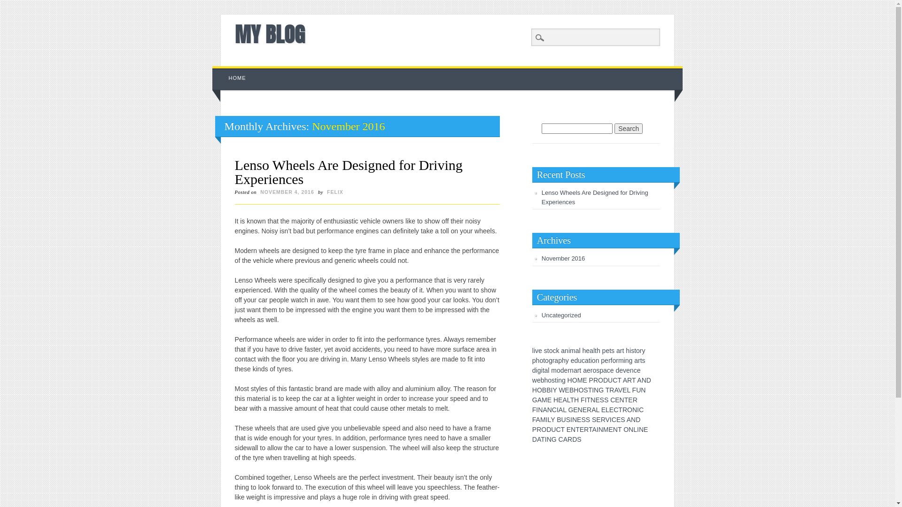  I want to click on T, so click(590, 390).